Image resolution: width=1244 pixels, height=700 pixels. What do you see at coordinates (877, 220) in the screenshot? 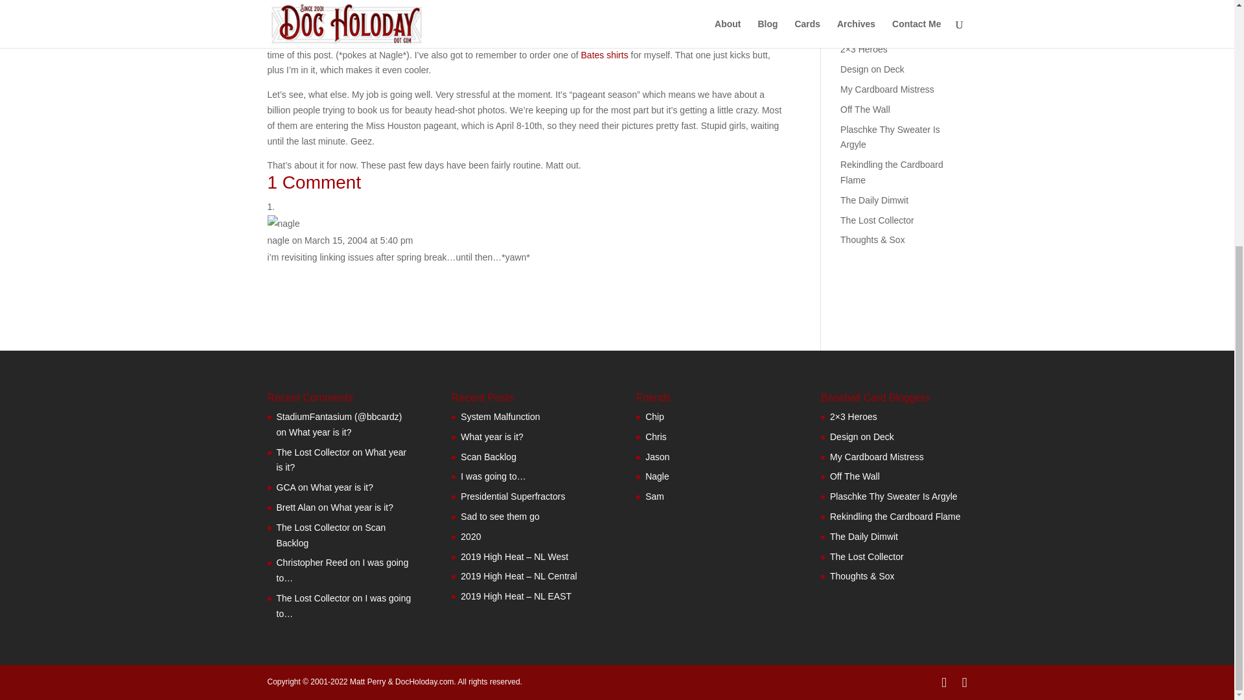
I see `The Lost Collector` at bounding box center [877, 220].